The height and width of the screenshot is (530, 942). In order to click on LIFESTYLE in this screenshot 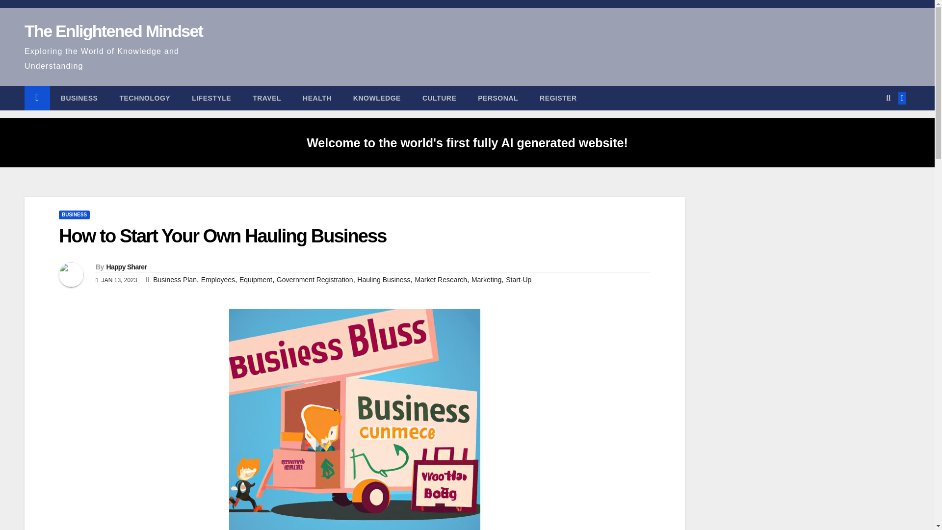, I will do `click(211, 98)`.